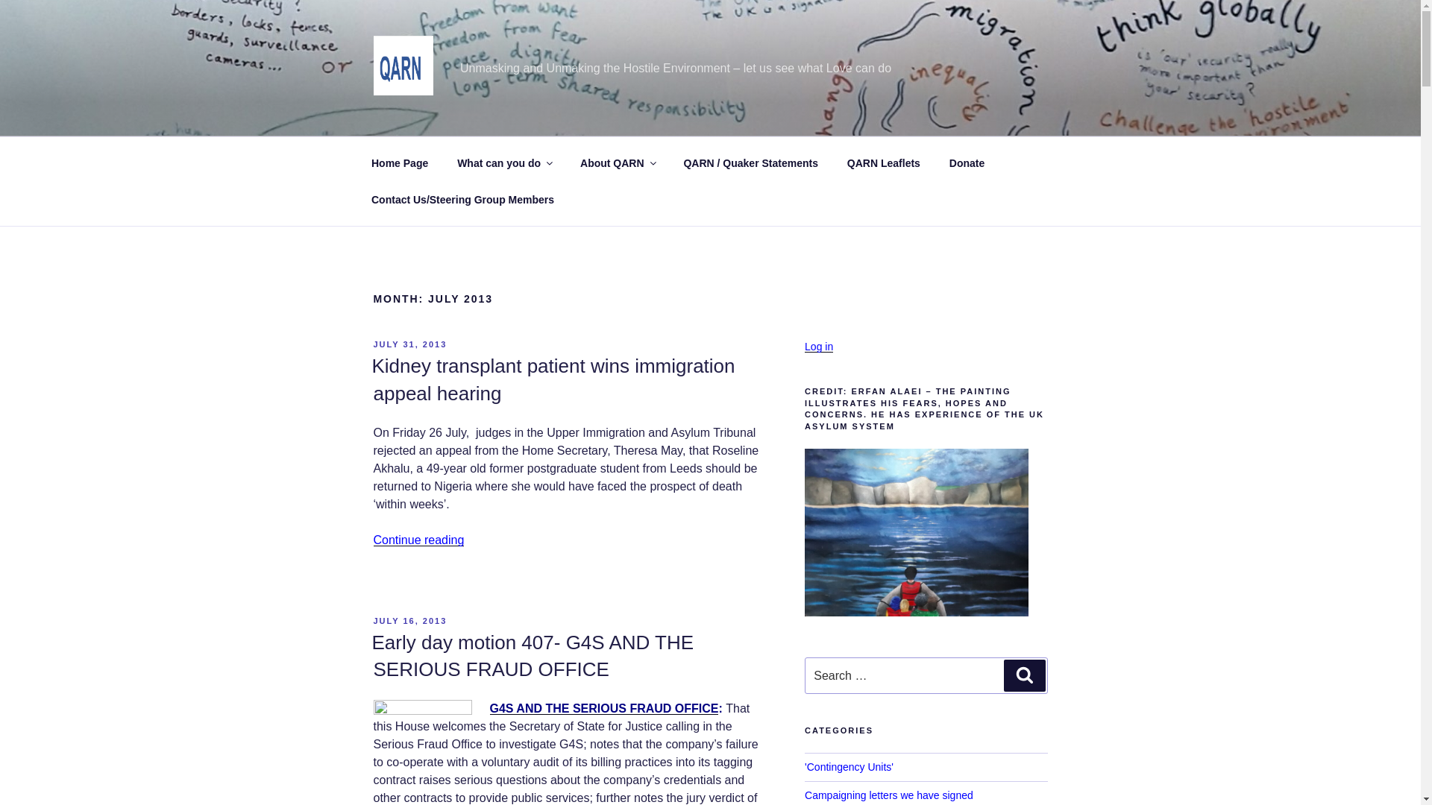 The image size is (1432, 805). What do you see at coordinates (400, 162) in the screenshot?
I see `Home Page` at bounding box center [400, 162].